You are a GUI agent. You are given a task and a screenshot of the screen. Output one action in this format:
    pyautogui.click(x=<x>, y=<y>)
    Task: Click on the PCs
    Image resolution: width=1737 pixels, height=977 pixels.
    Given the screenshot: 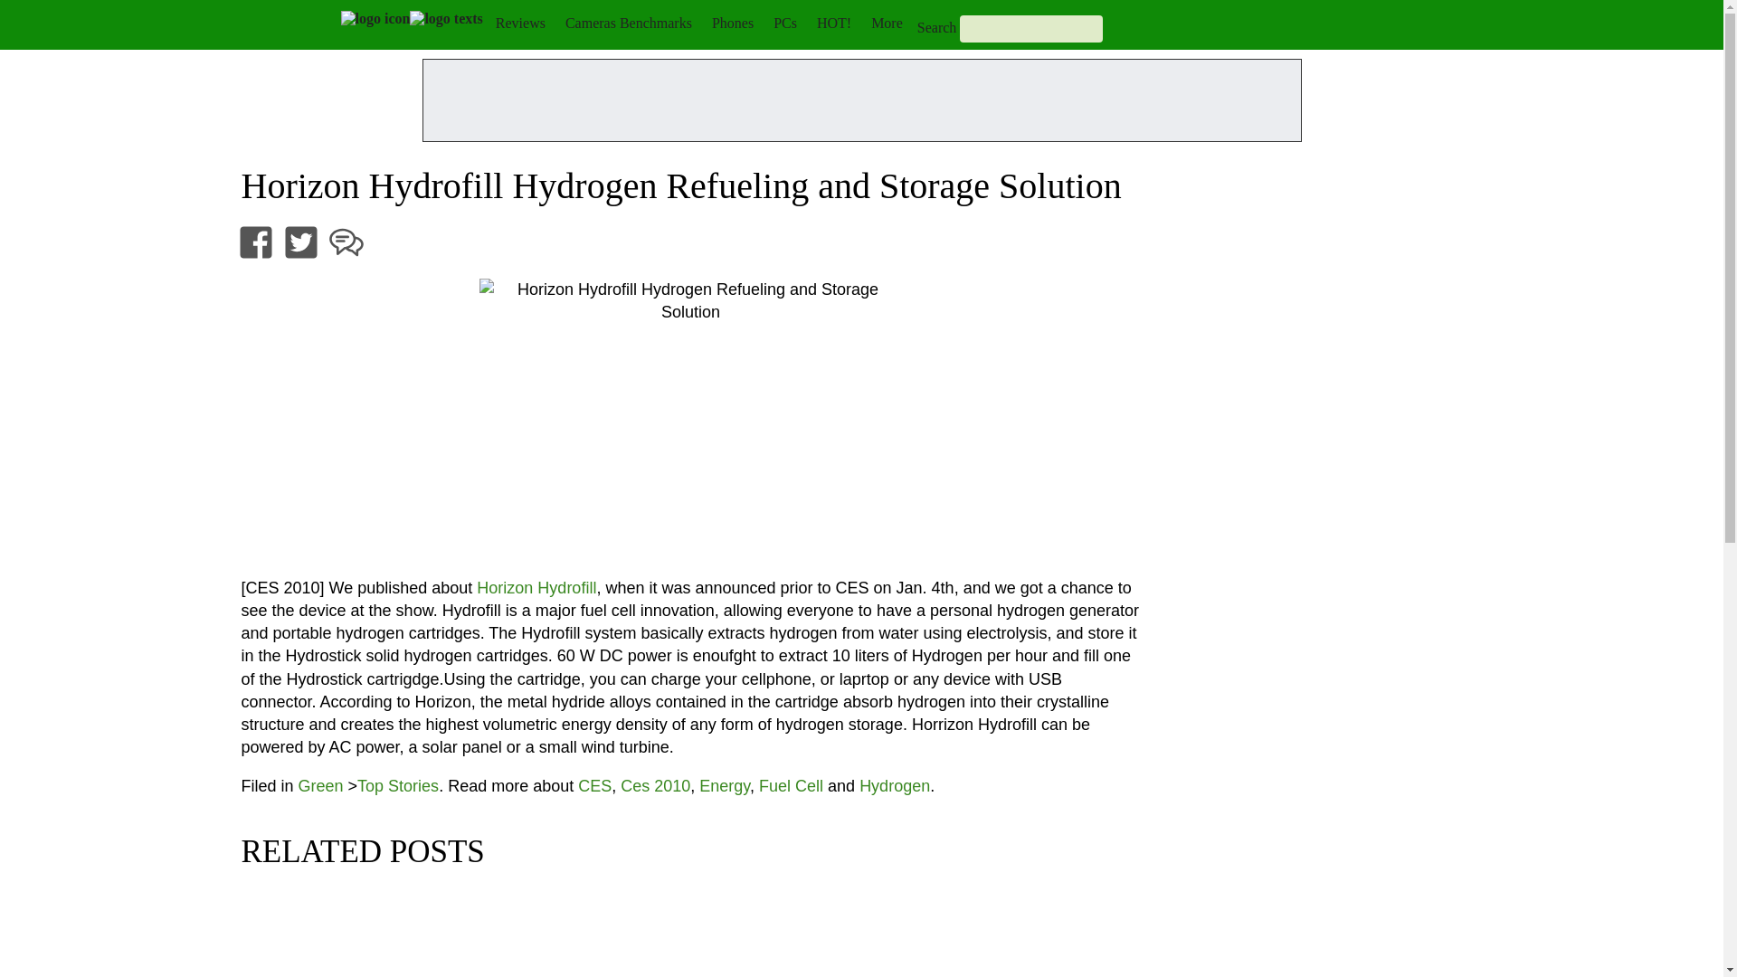 What is the action you would take?
    pyautogui.click(x=785, y=23)
    